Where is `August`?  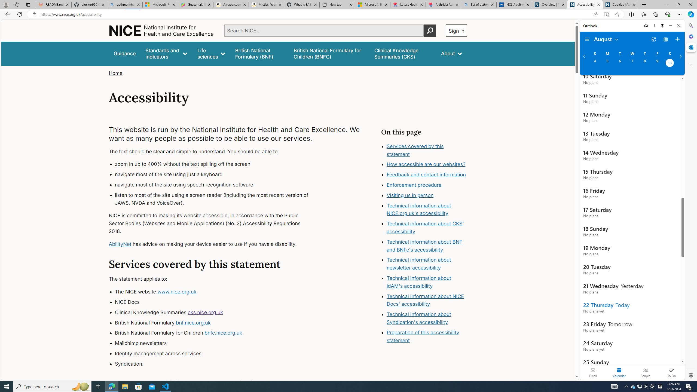
August is located at coordinates (607, 39).